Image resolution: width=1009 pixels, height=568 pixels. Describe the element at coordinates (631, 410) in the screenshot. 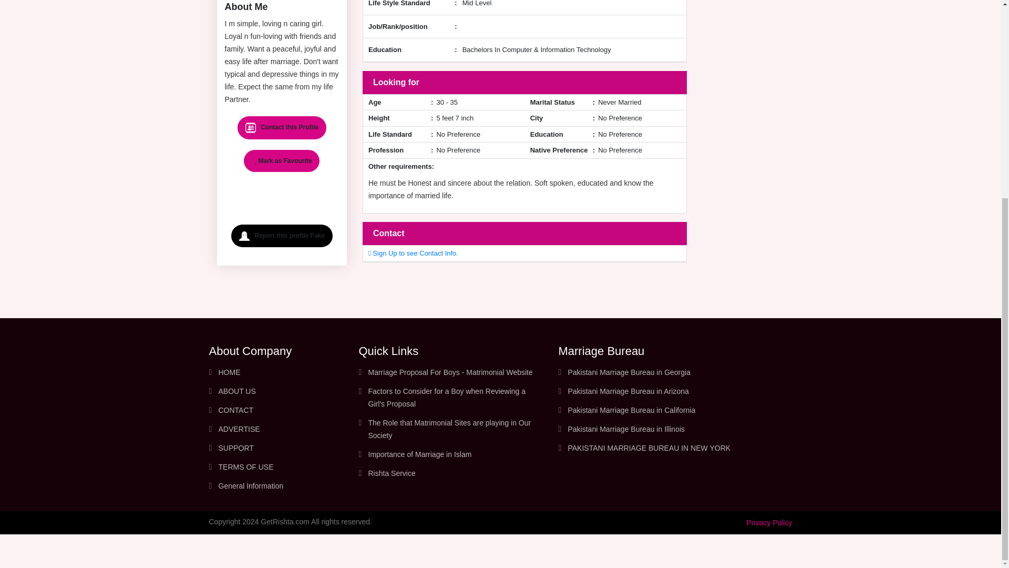

I see `Pakistani Marriage Bureau in California` at that location.